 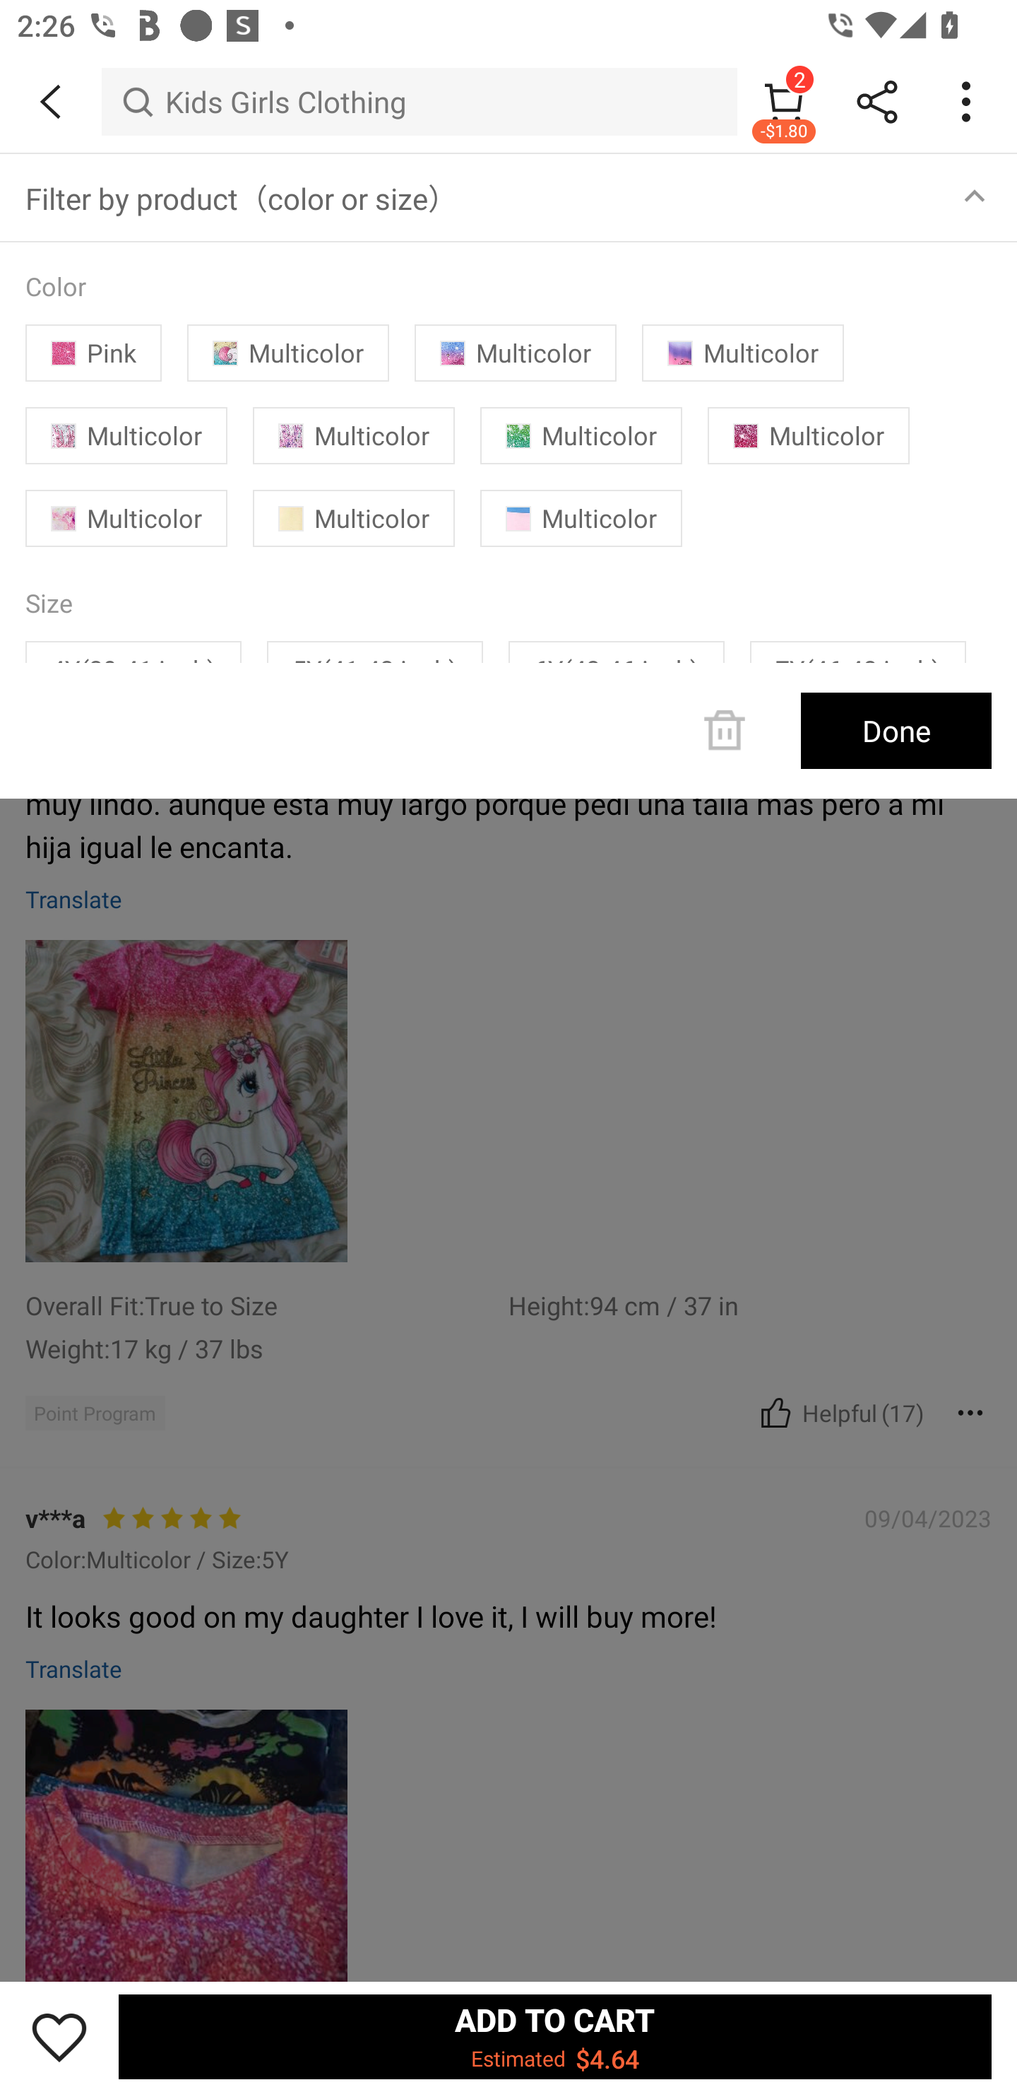 What do you see at coordinates (126, 517) in the screenshot?
I see `Multicolor` at bounding box center [126, 517].